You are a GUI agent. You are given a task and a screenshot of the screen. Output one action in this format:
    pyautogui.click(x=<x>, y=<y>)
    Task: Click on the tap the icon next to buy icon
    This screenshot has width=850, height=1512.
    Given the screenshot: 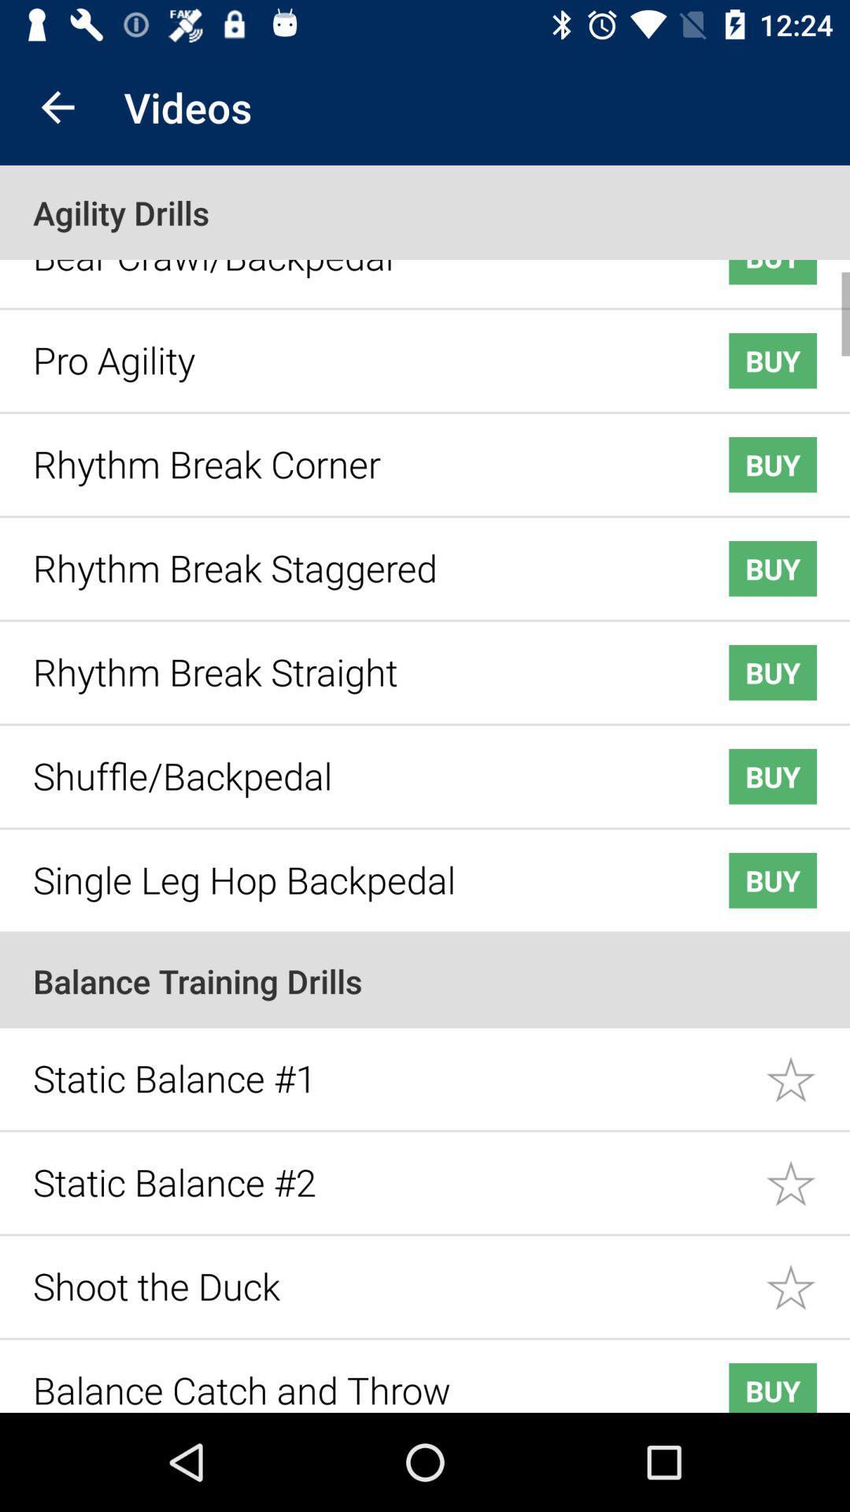 What is the action you would take?
    pyautogui.click(x=356, y=265)
    